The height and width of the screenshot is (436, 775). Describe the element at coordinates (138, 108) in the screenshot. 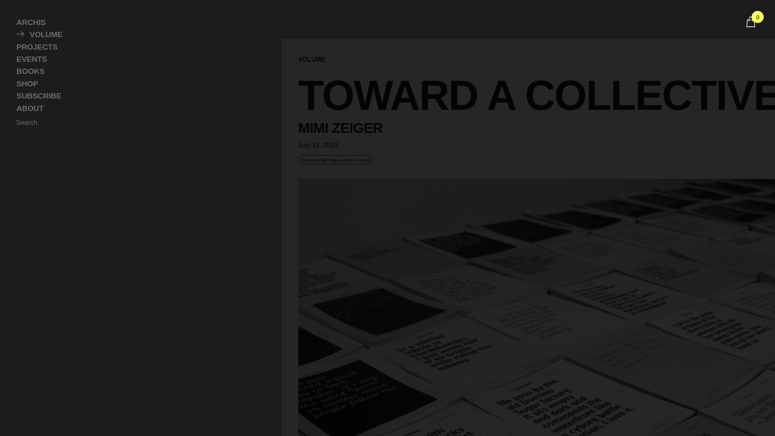

I see `ABOUT` at that location.